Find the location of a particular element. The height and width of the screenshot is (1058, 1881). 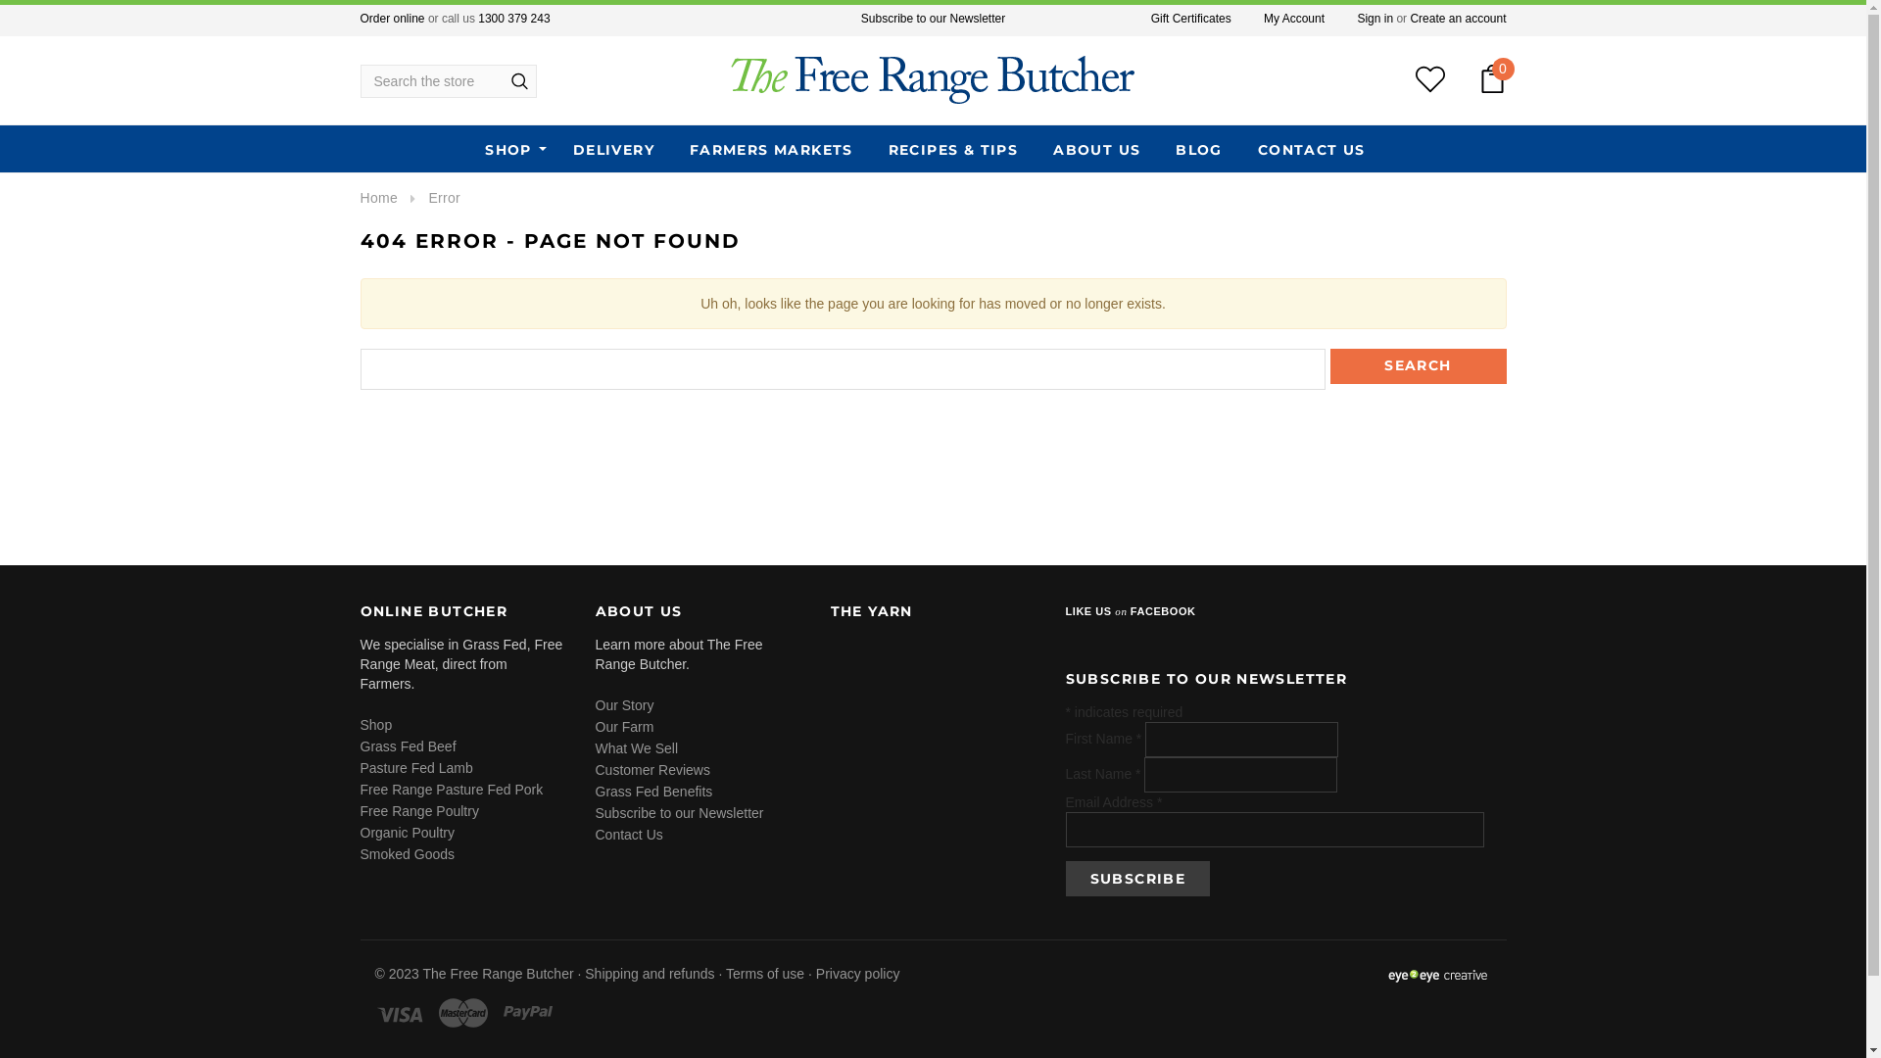

Subscribe is located at coordinates (1138, 879).